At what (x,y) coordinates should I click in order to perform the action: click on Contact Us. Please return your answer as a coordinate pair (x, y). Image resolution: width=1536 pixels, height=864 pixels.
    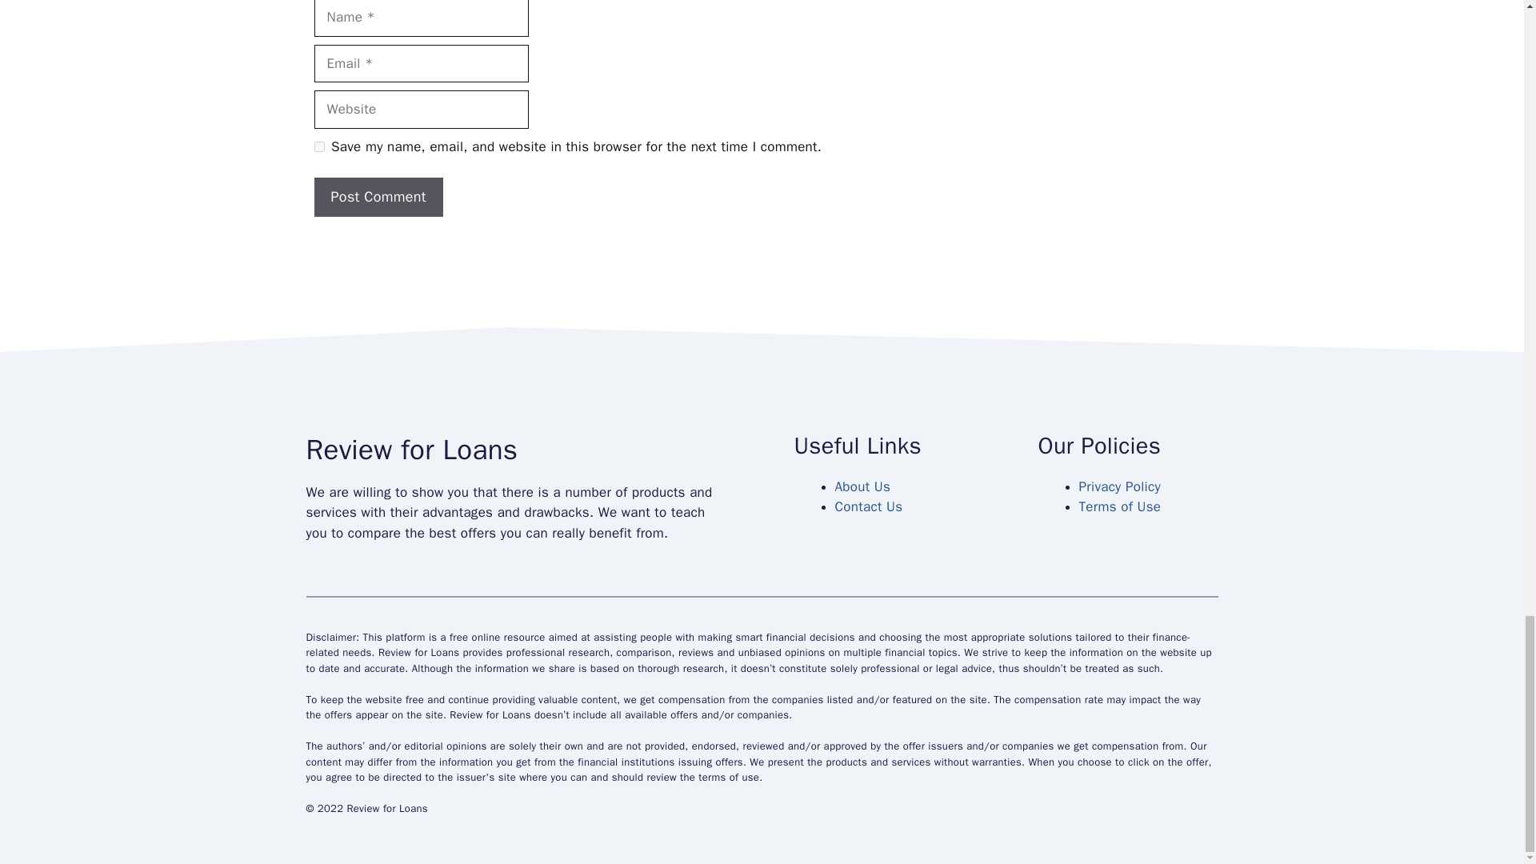
    Looking at the image, I should click on (869, 506).